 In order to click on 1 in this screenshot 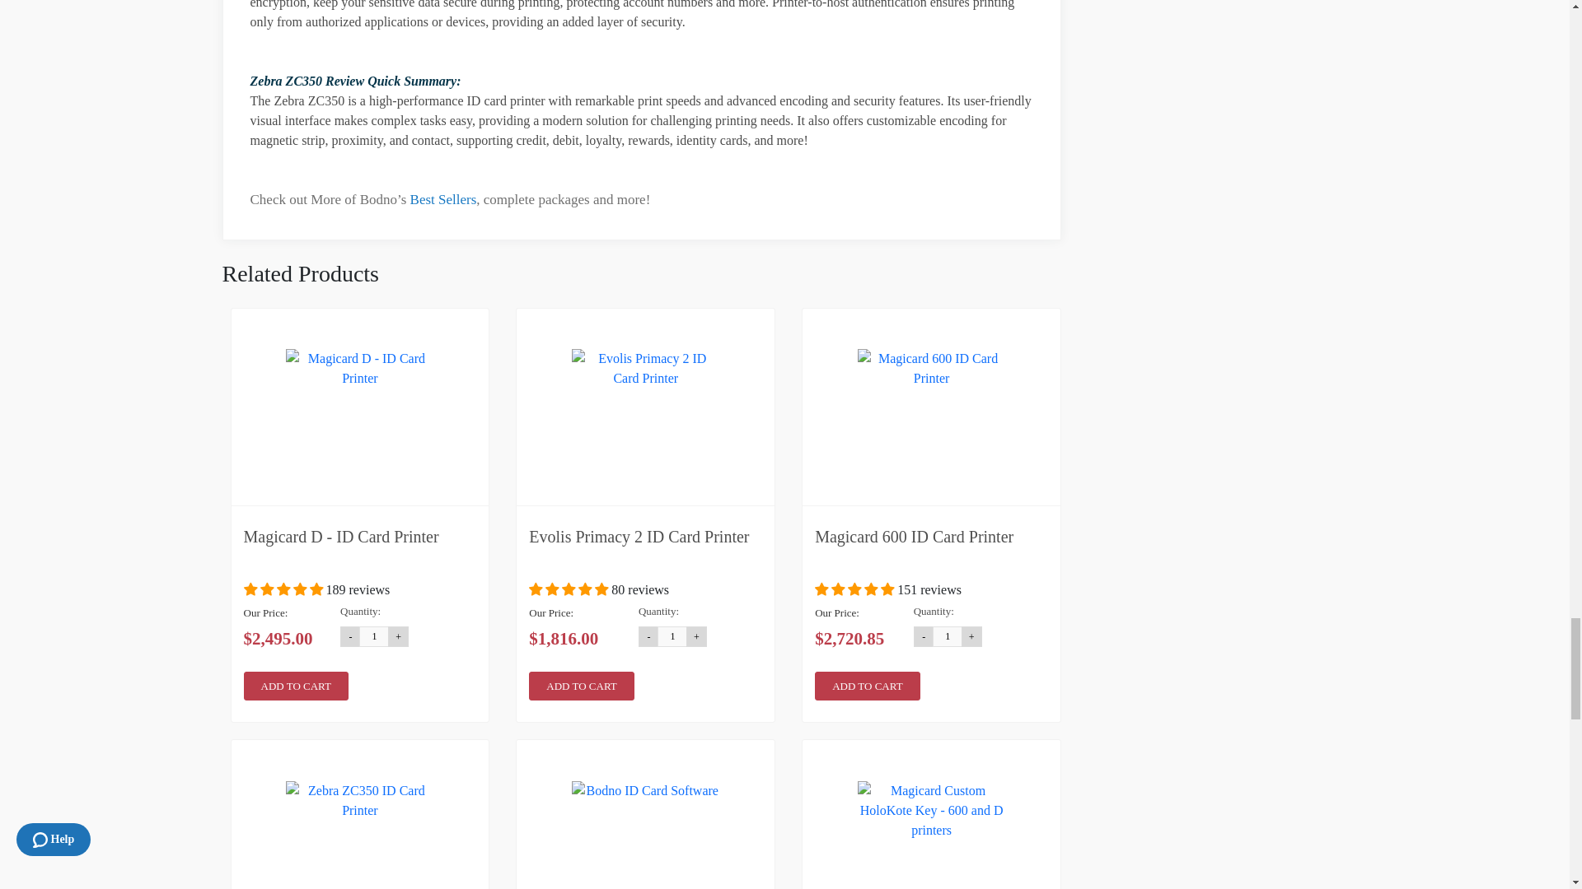, I will do `click(948, 637)`.